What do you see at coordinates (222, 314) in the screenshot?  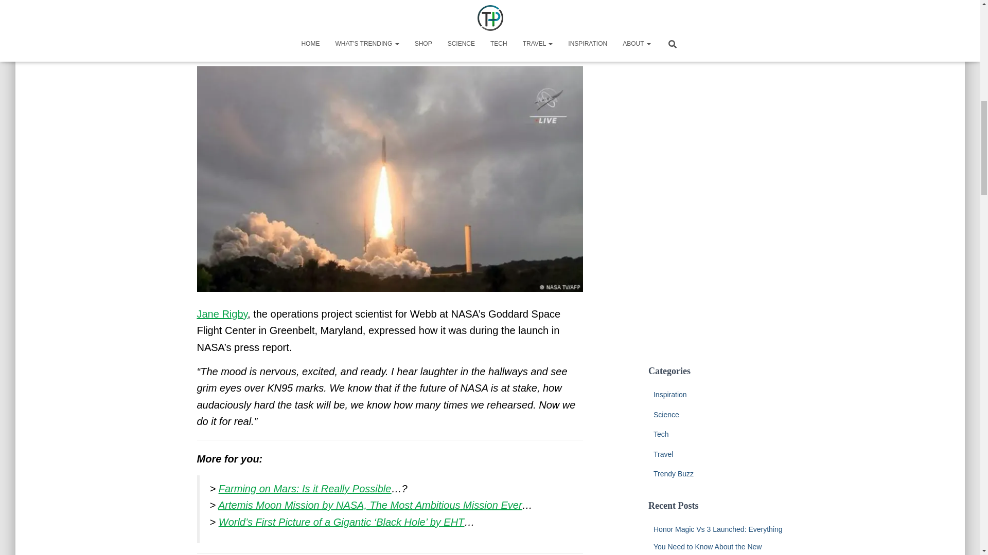 I see `Jane Rigby` at bounding box center [222, 314].